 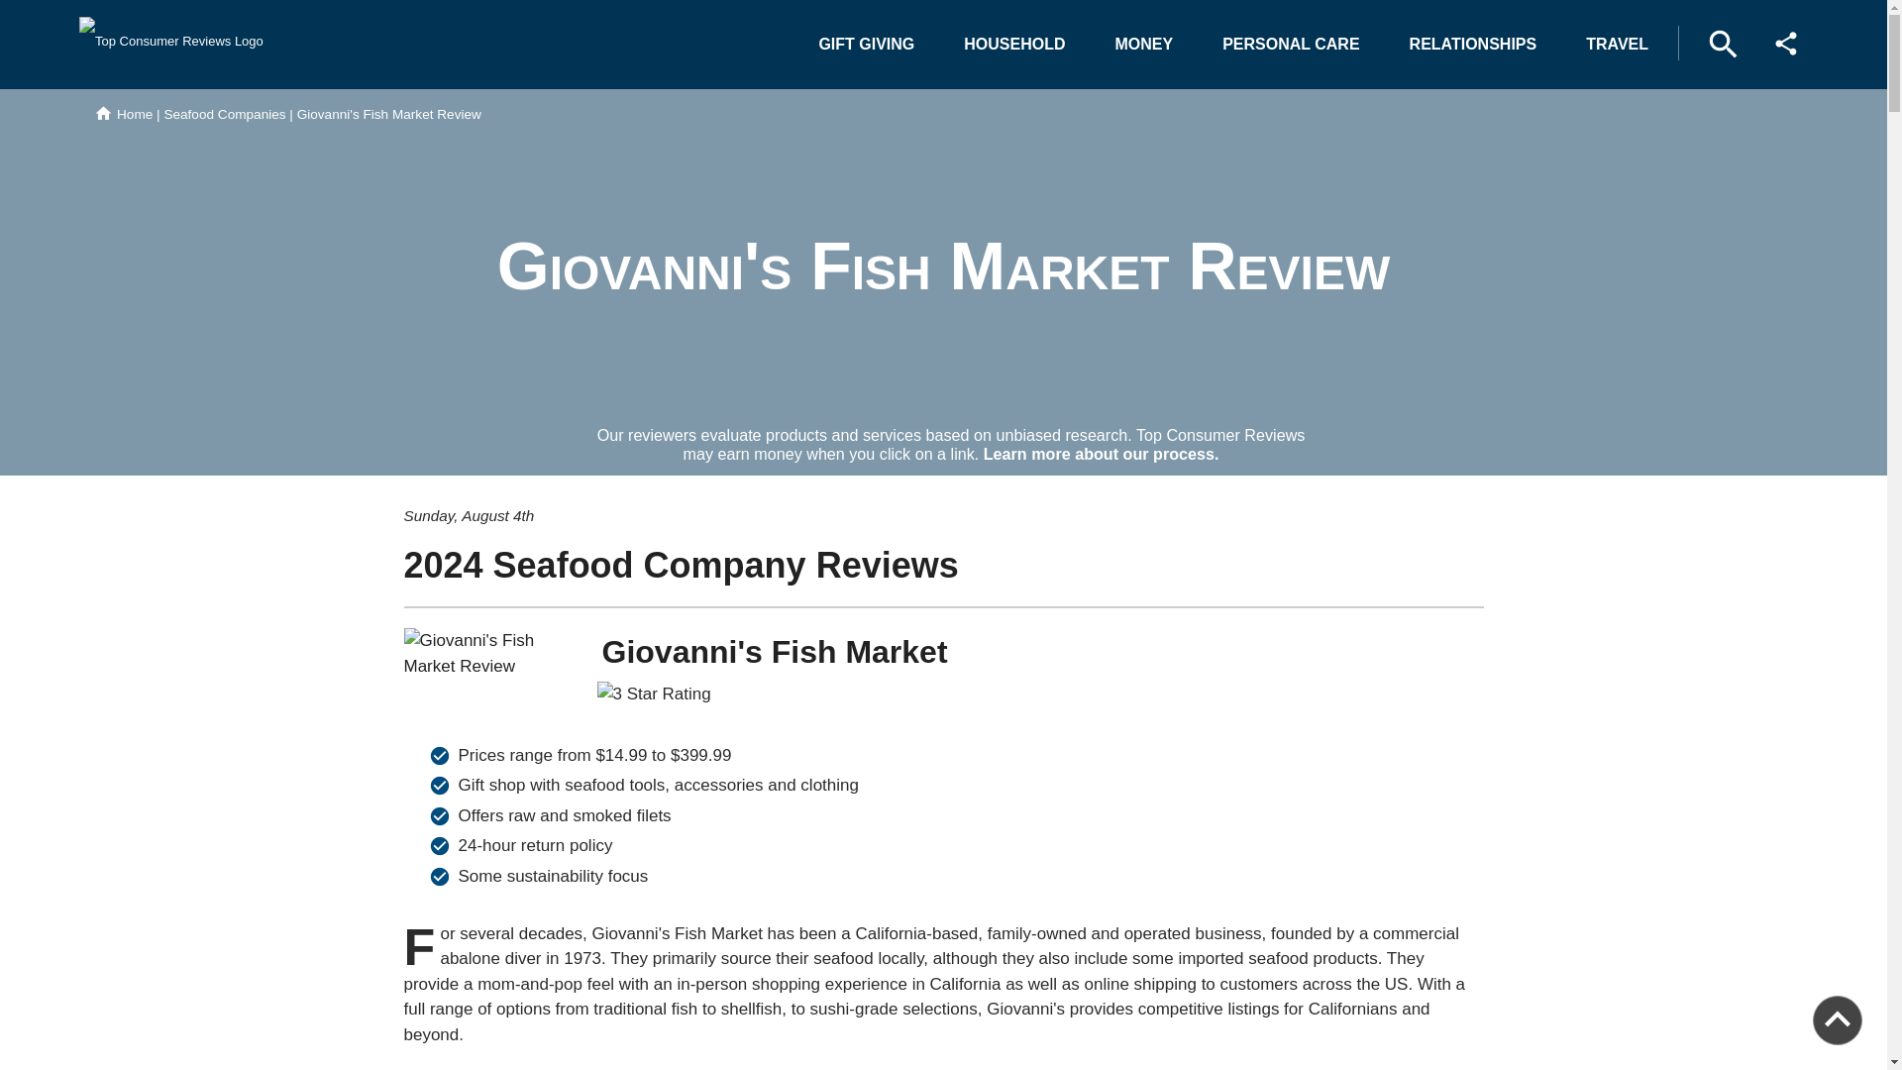 What do you see at coordinates (1786, 43) in the screenshot?
I see `Share Top Consumer Reviews` at bounding box center [1786, 43].